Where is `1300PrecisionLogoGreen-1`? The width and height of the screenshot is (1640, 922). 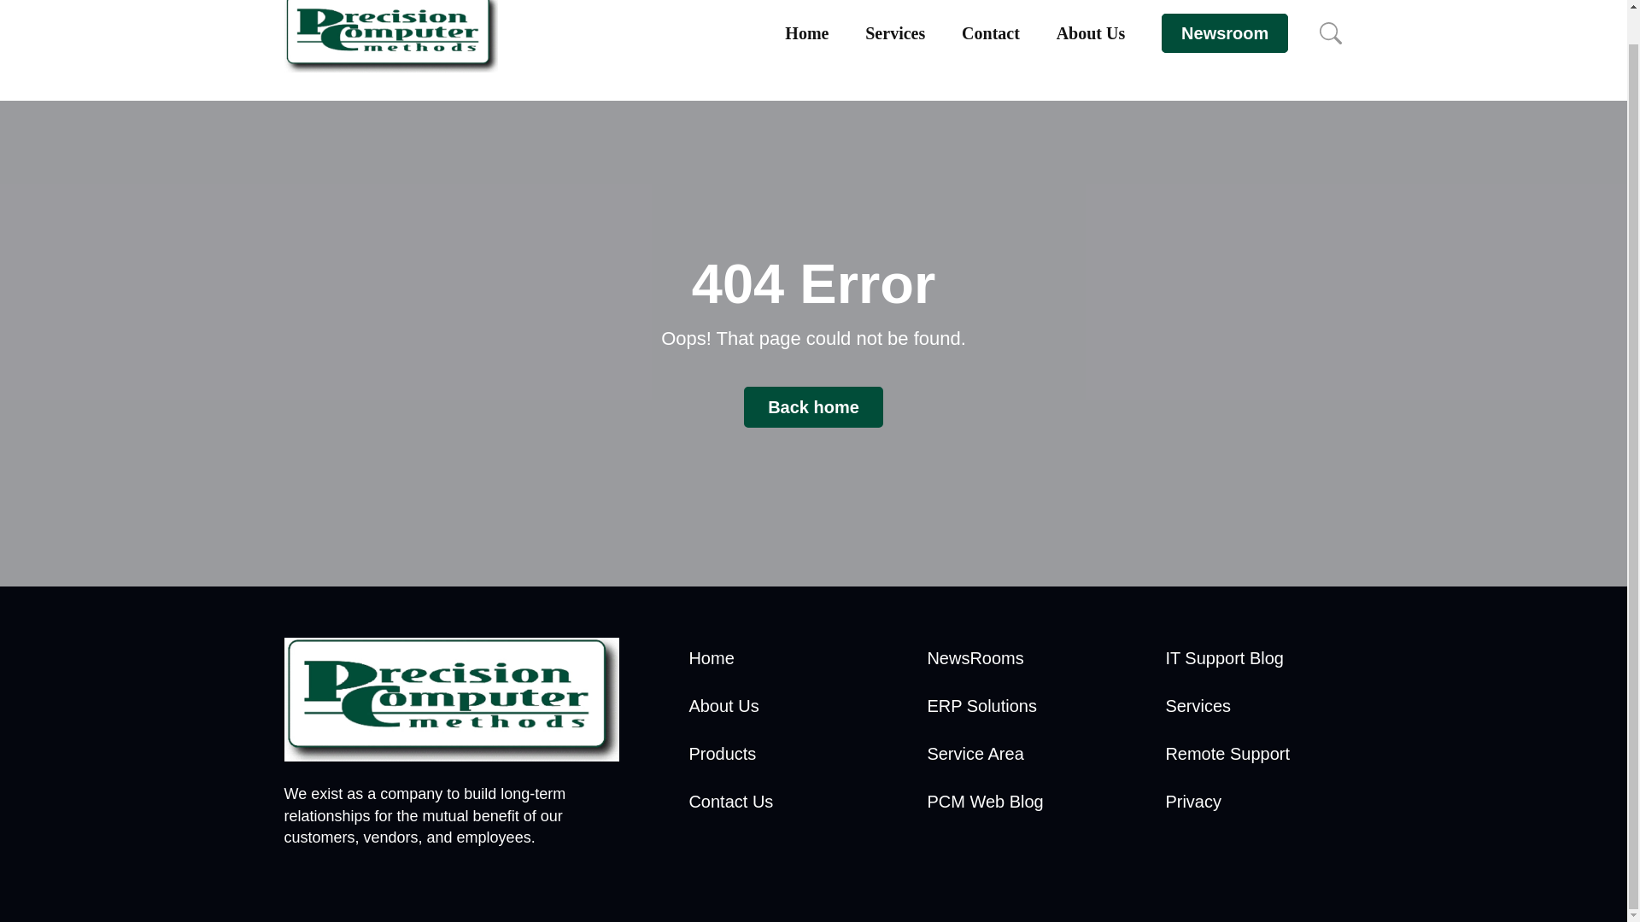
1300PrecisionLogoGreen-1 is located at coordinates (389, 36).